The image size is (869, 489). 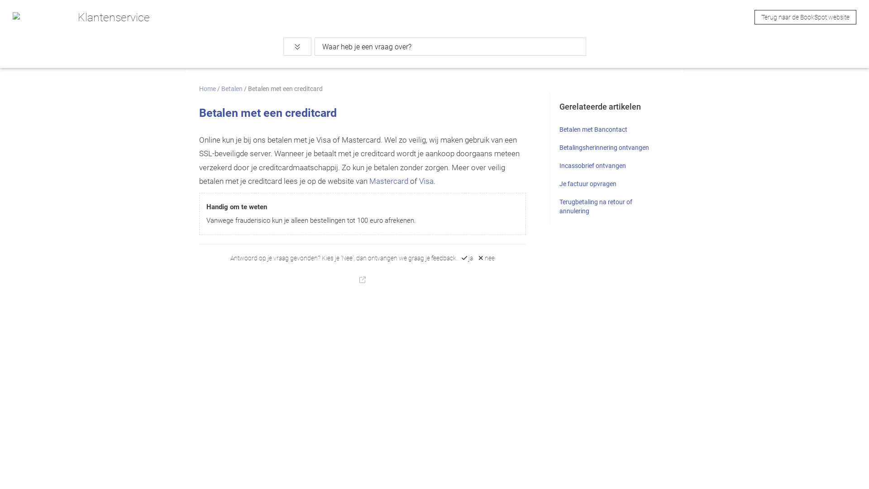 What do you see at coordinates (363, 280) in the screenshot?
I see `presenteer dit item in een extern venster` at bounding box center [363, 280].